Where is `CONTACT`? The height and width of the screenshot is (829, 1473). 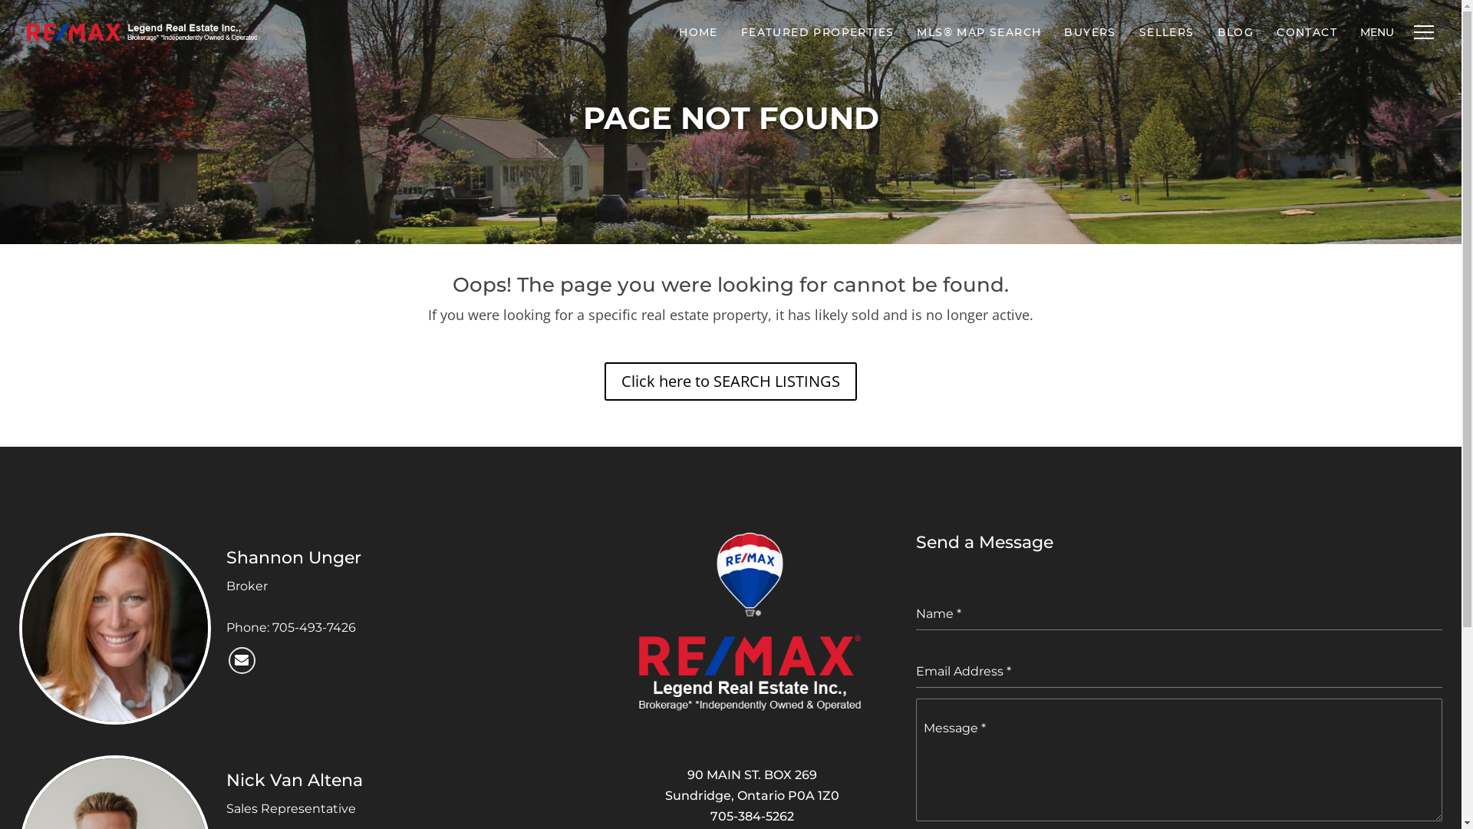 CONTACT is located at coordinates (1307, 32).